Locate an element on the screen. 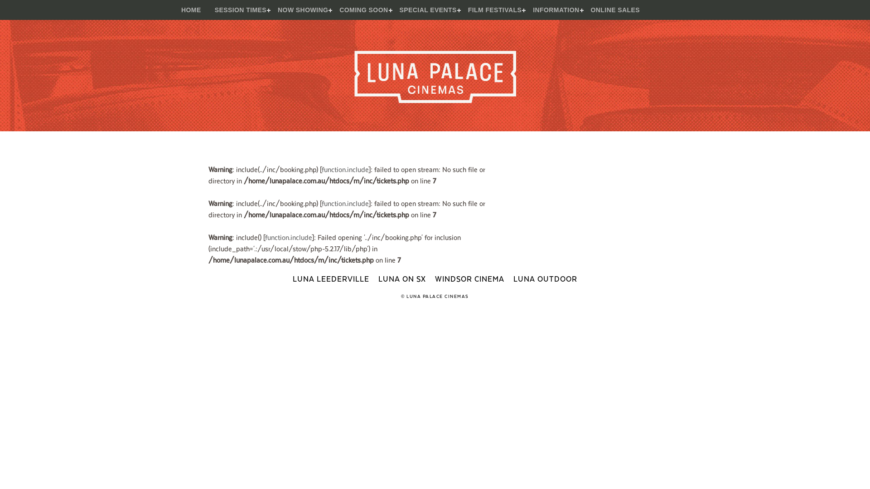 The image size is (870, 489). INFORMATION is located at coordinates (555, 10).